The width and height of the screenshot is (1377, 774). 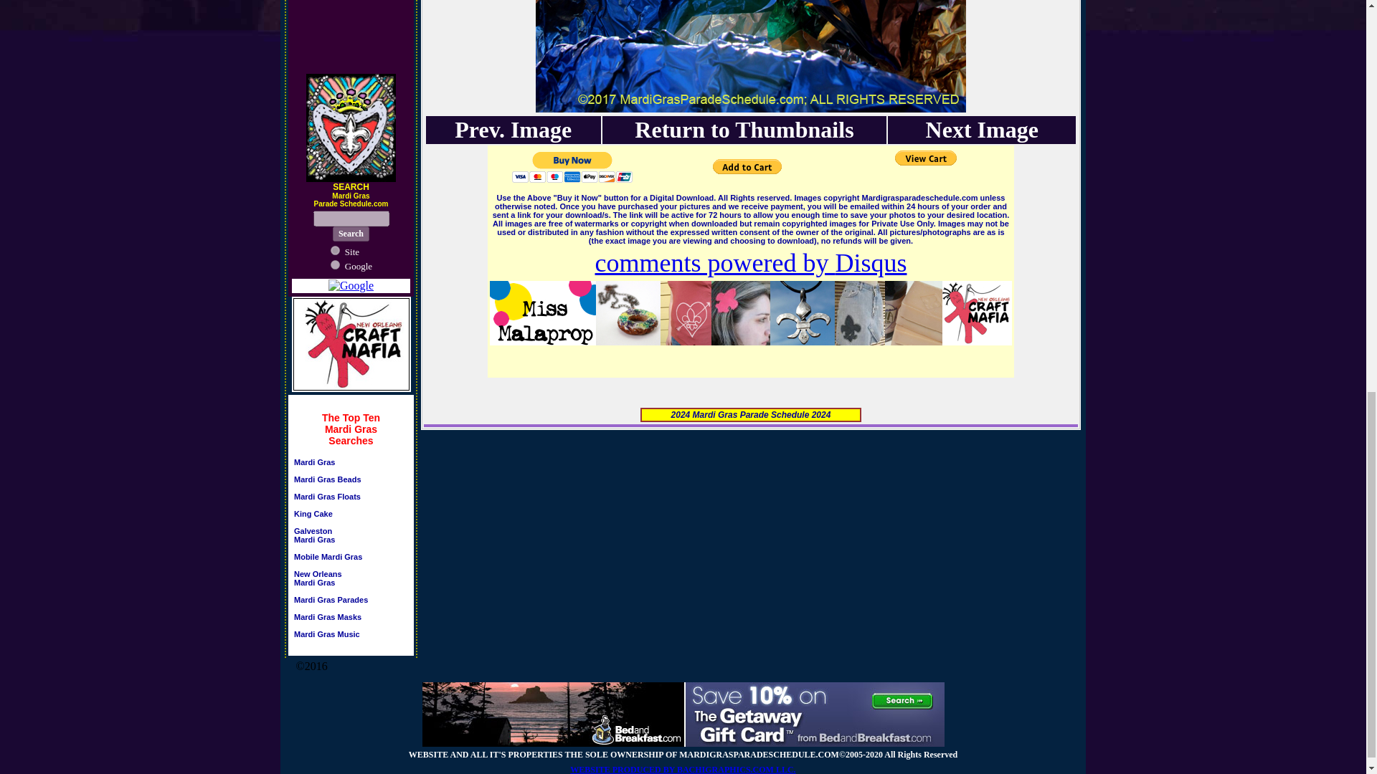 What do you see at coordinates (352, 251) in the screenshot?
I see `Mardi Gras Music` at bounding box center [352, 251].